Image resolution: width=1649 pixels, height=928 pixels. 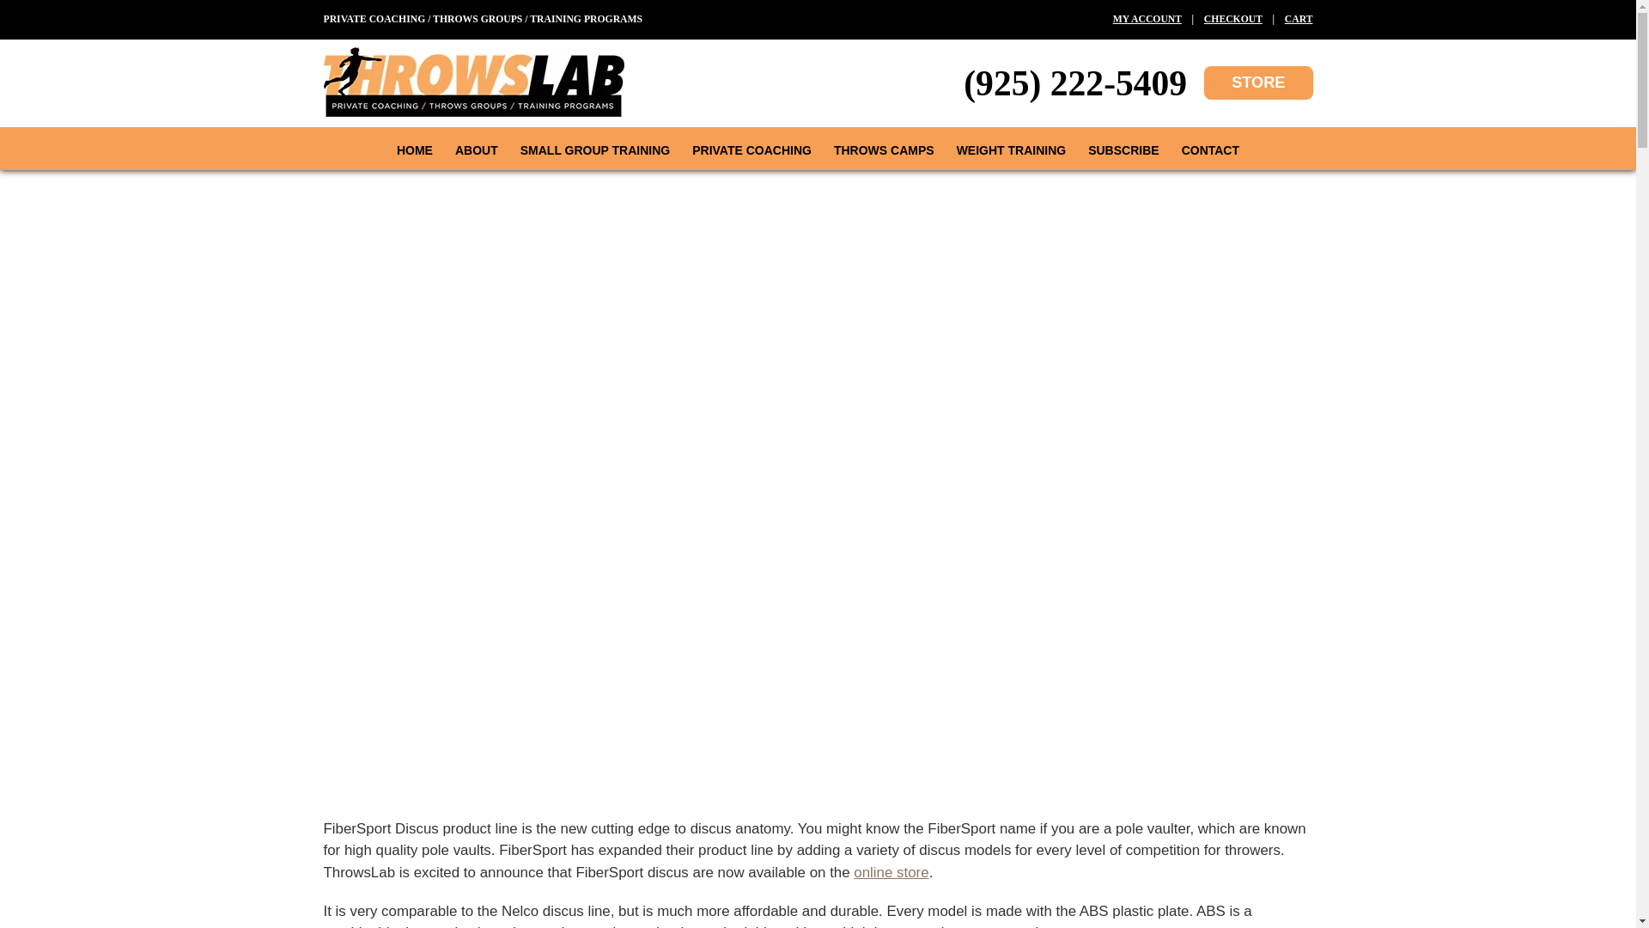 What do you see at coordinates (472, 108) in the screenshot?
I see `ThrowsLab` at bounding box center [472, 108].